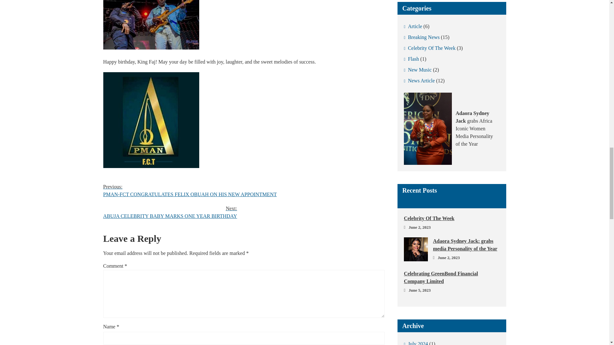 The height and width of the screenshot is (345, 614). What do you see at coordinates (419, 81) in the screenshot?
I see `News Article` at bounding box center [419, 81].